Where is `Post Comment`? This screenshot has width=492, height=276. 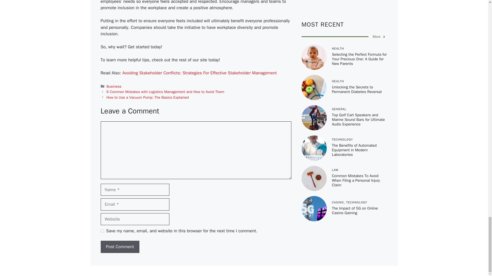
Post Comment is located at coordinates (120, 247).